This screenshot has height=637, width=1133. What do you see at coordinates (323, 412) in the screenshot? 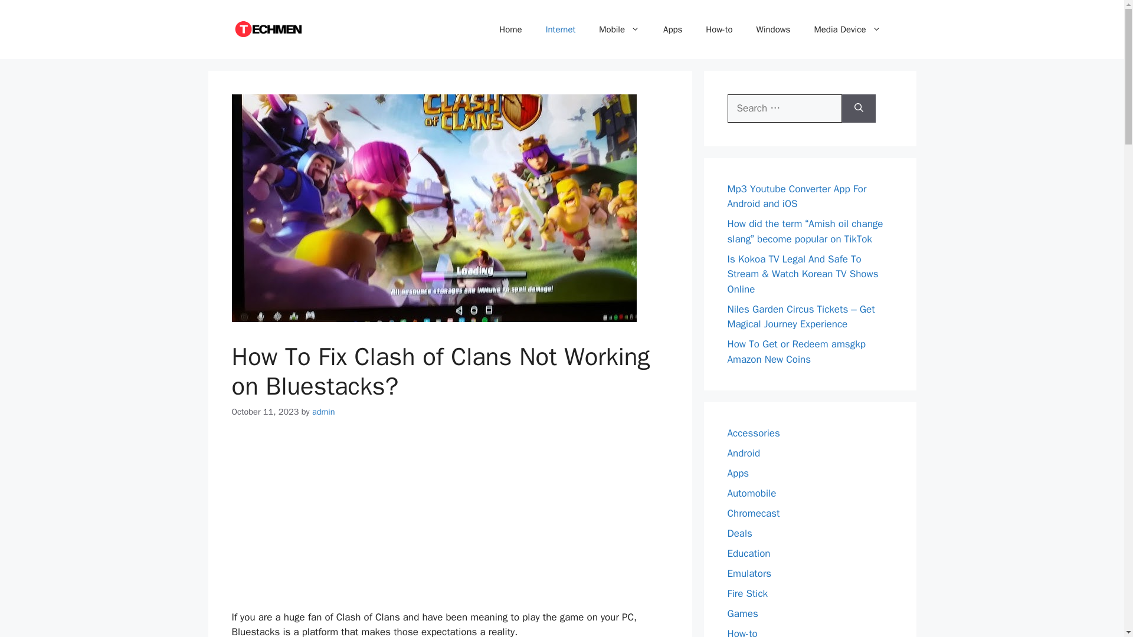
I see `View all posts by admin` at bounding box center [323, 412].